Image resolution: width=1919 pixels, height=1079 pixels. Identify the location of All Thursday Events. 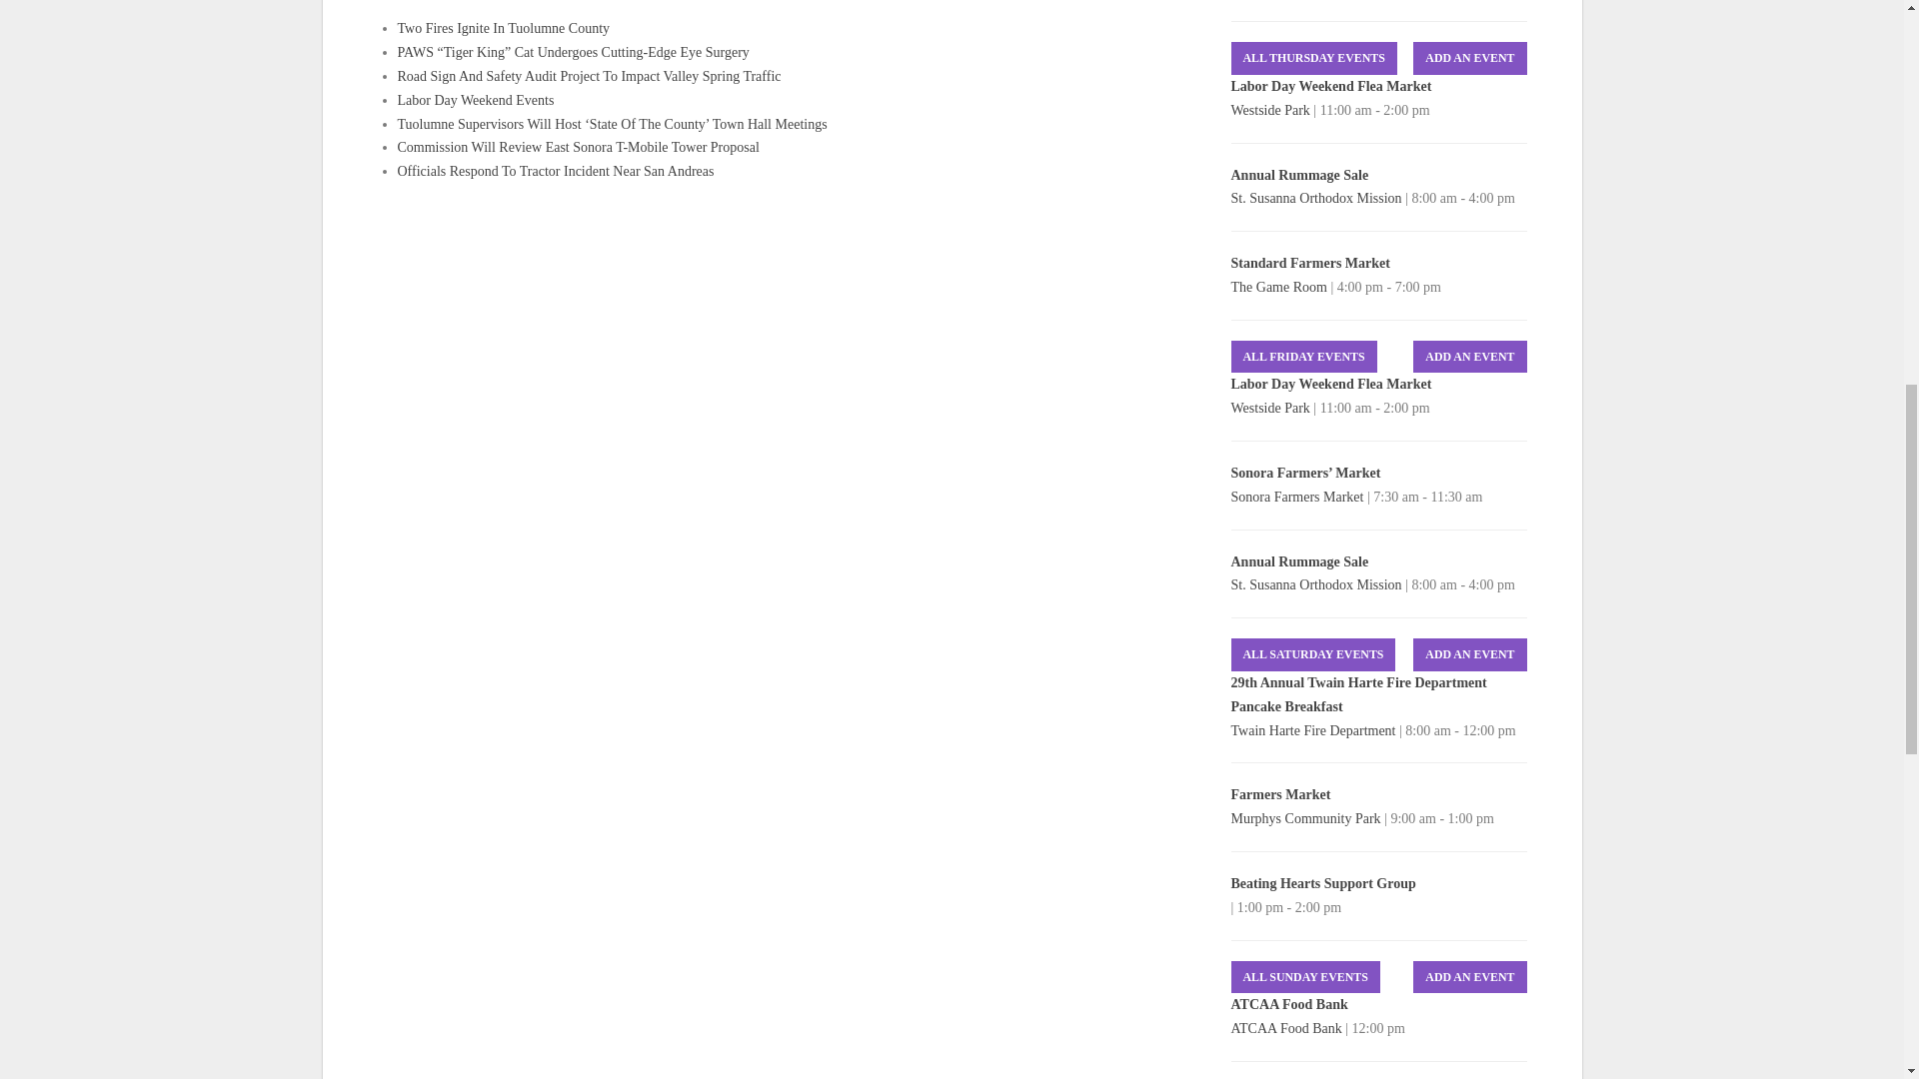
(1313, 58).